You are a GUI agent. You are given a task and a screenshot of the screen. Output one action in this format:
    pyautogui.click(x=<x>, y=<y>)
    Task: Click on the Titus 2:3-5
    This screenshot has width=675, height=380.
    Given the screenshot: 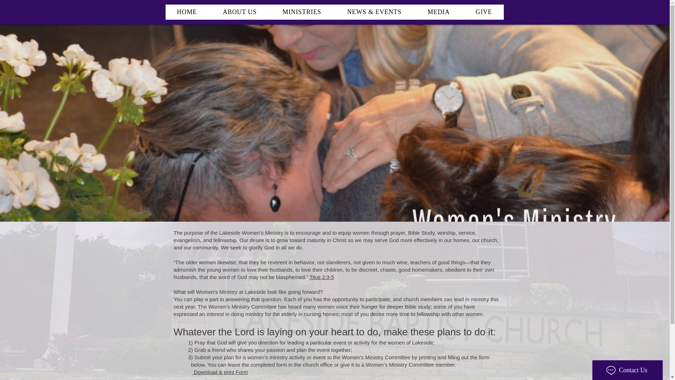 What is the action you would take?
    pyautogui.click(x=321, y=277)
    